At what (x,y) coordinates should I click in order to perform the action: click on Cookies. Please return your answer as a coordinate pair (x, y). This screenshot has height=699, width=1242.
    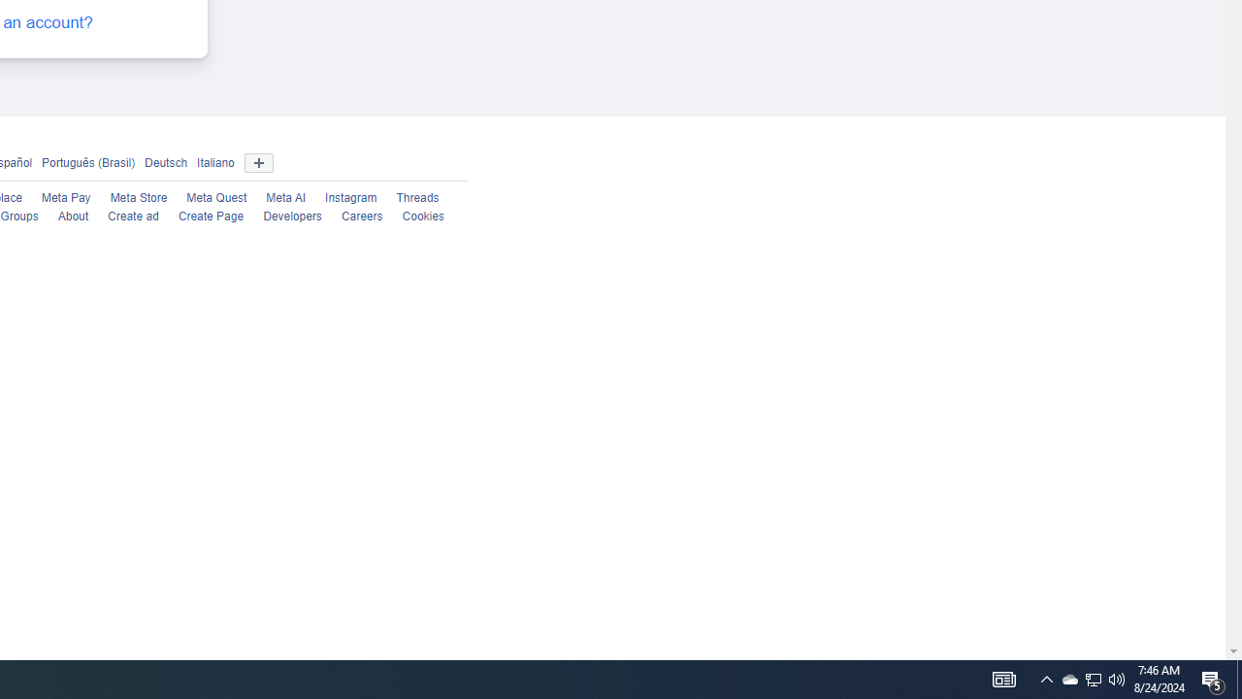
    Looking at the image, I should click on (423, 217).